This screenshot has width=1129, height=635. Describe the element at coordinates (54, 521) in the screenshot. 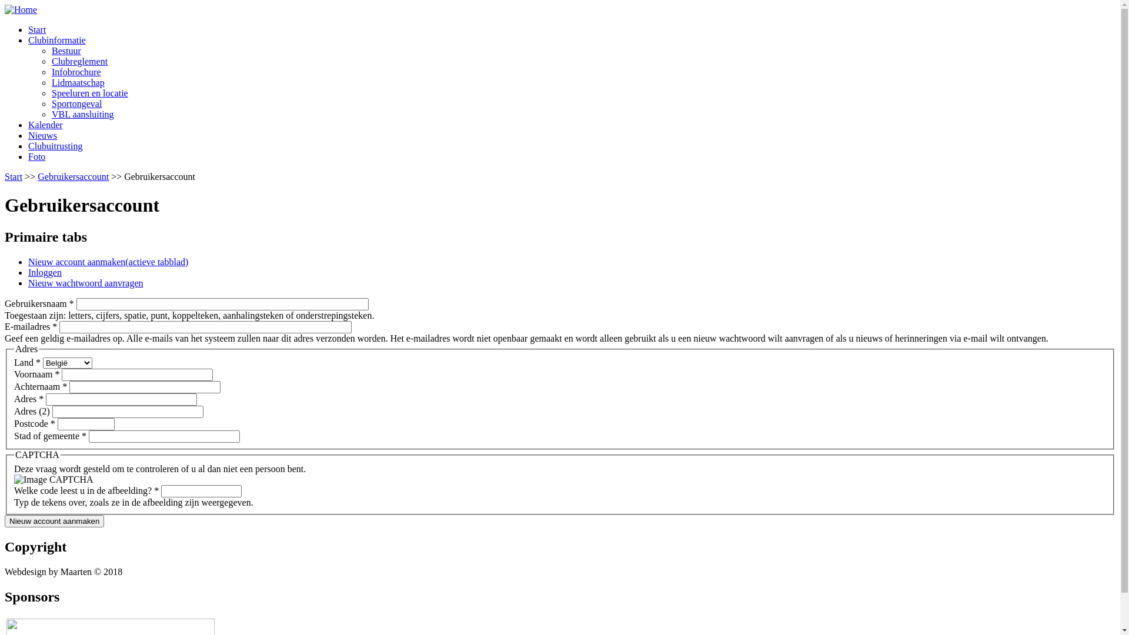

I see `Nieuw account aanmaken` at that location.